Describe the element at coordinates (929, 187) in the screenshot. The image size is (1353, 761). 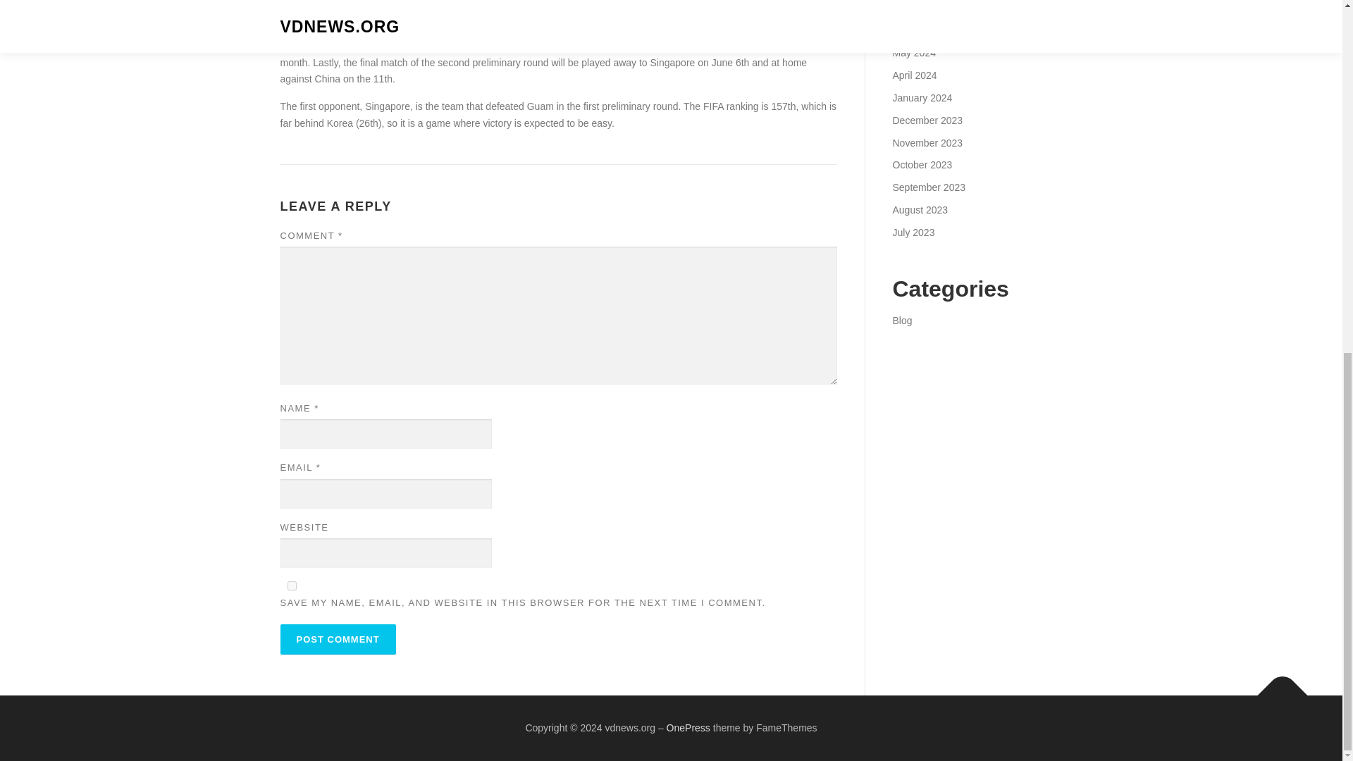
I see `September 2023` at that location.